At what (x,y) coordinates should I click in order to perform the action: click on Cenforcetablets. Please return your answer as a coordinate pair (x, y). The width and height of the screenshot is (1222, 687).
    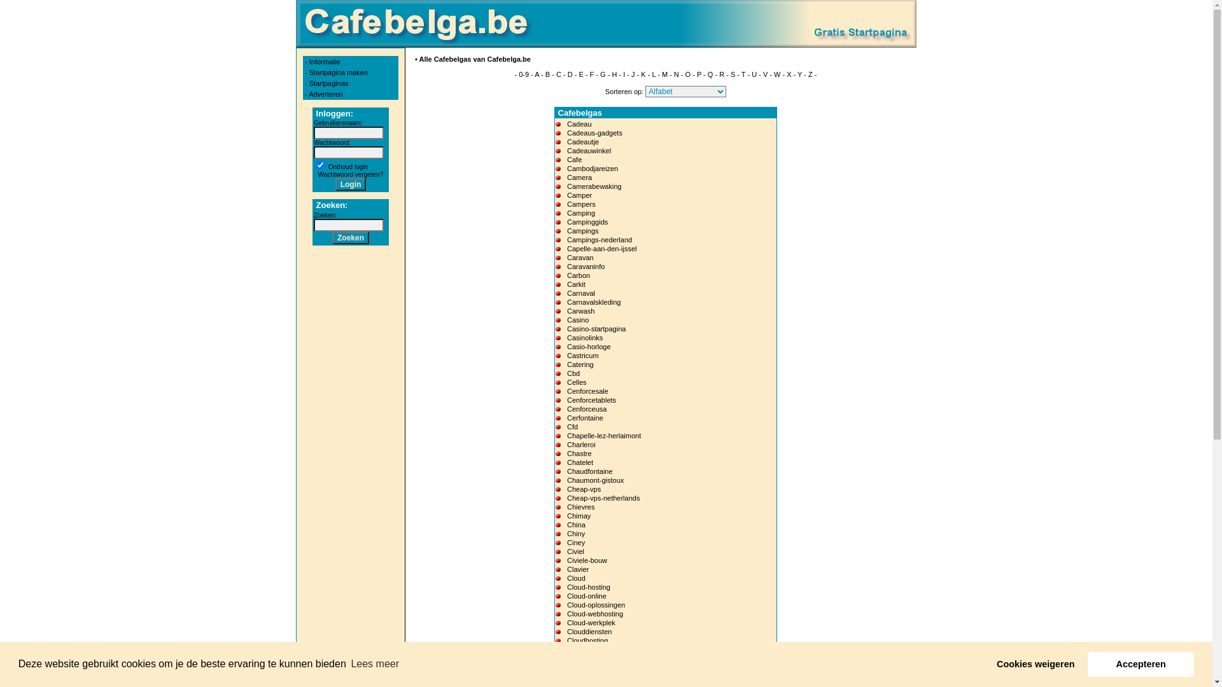
    Looking at the image, I should click on (592, 399).